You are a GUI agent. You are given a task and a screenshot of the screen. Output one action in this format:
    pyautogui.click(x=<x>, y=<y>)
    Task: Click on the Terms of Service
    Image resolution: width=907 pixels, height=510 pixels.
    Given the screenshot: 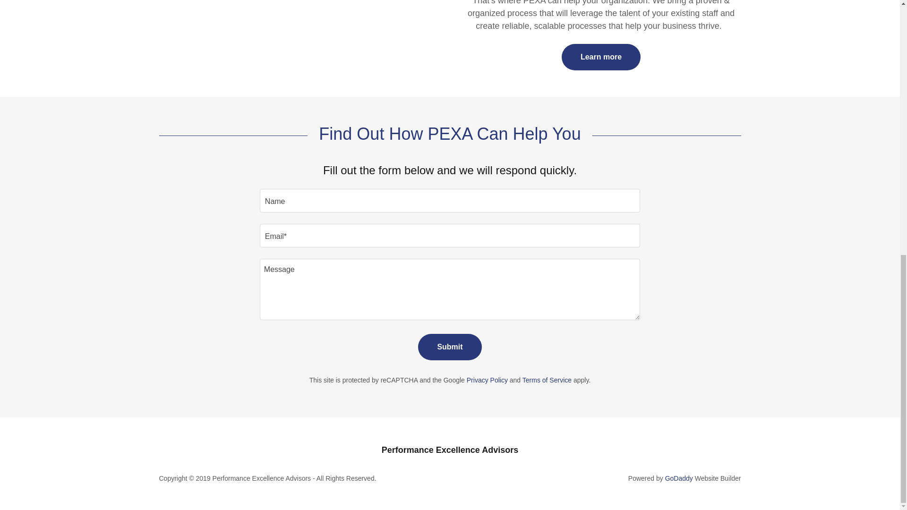 What is the action you would take?
    pyautogui.click(x=547, y=380)
    